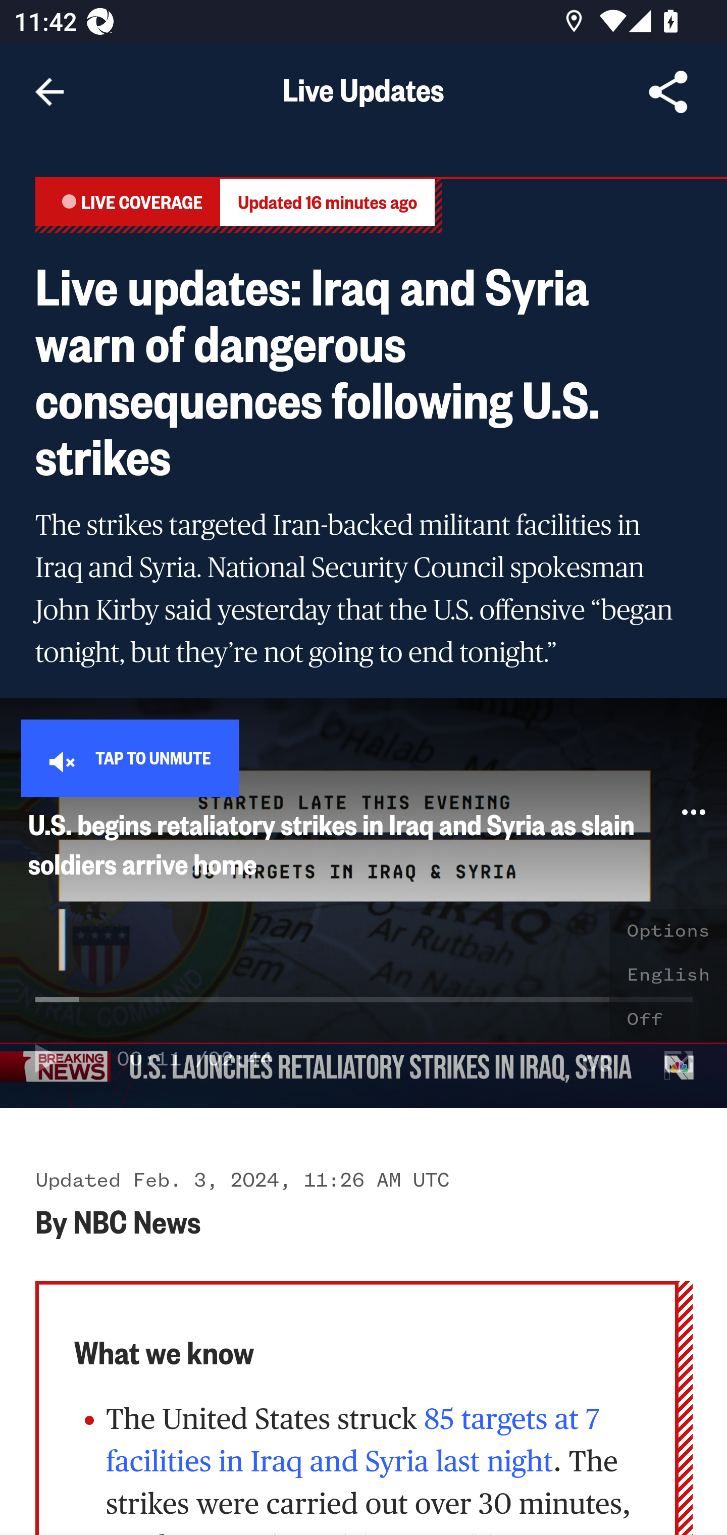  Describe the element at coordinates (668, 975) in the screenshot. I see `English` at that location.